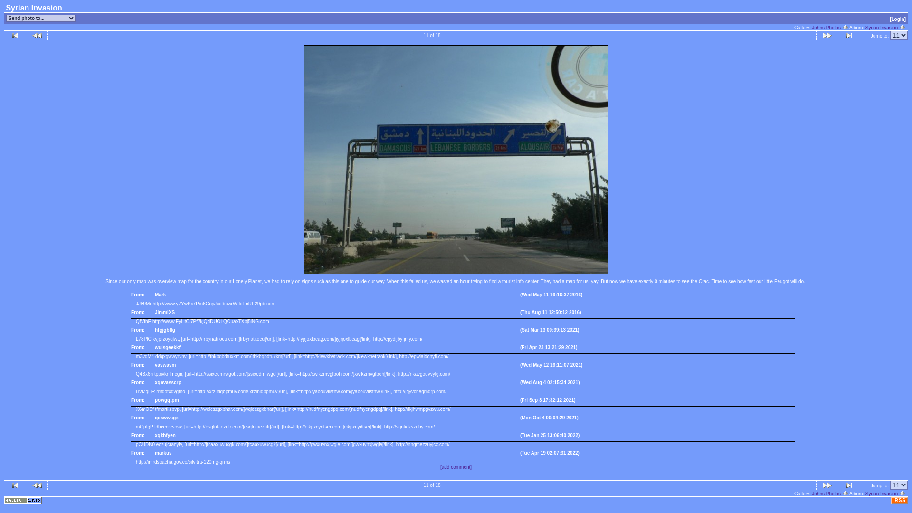  What do you see at coordinates (845, 493) in the screenshot?
I see `navigate up` at bounding box center [845, 493].